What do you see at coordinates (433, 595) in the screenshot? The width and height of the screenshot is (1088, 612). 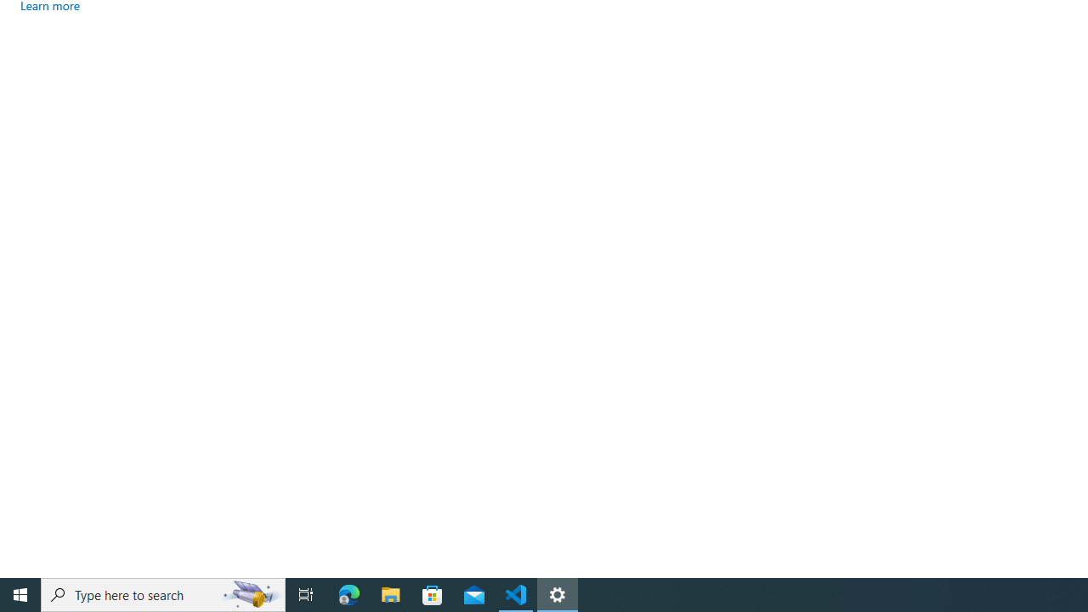 I see `Microsoft Store` at bounding box center [433, 595].